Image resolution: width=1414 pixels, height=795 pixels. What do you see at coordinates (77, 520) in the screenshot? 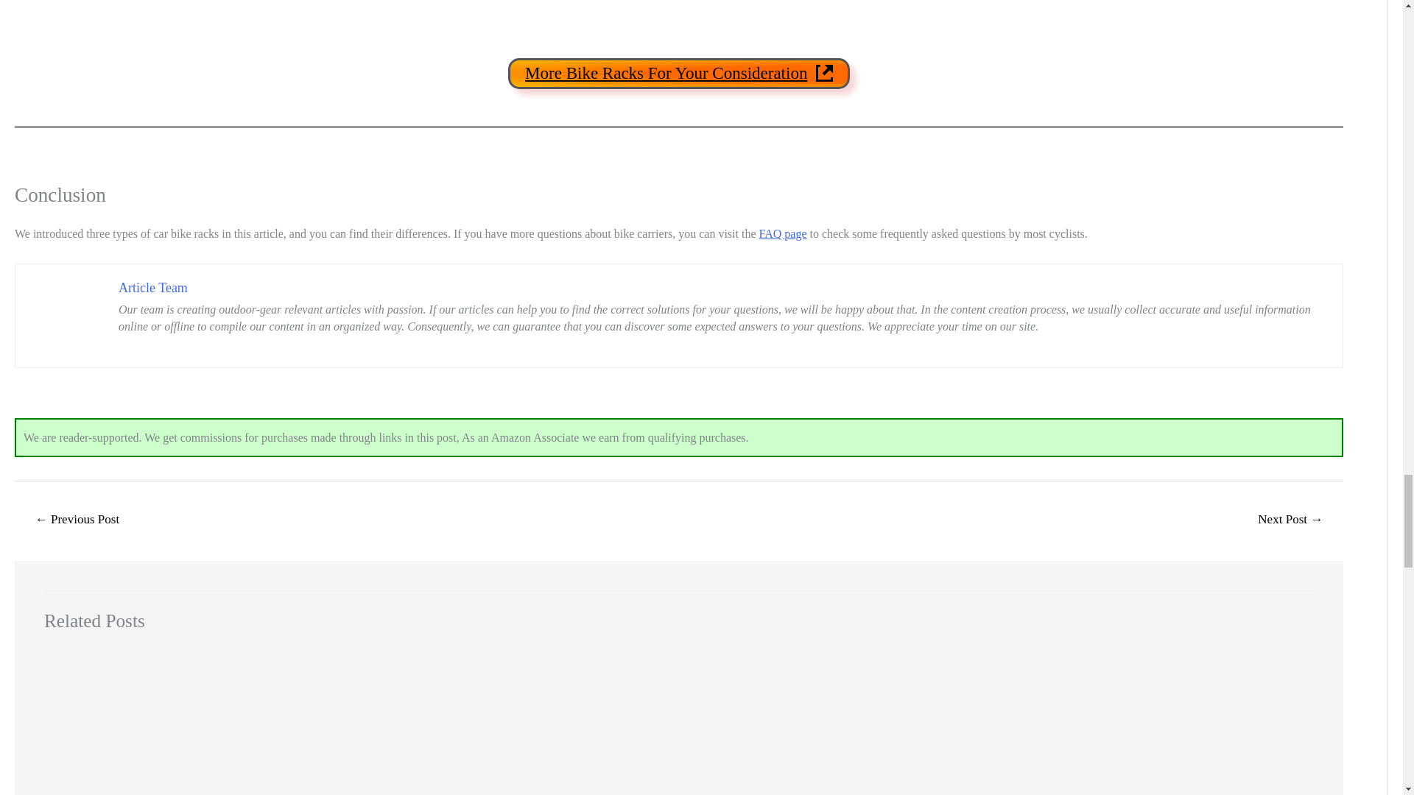
I see `Must-Know Family Travel Tips For Better Vacationing` at bounding box center [77, 520].